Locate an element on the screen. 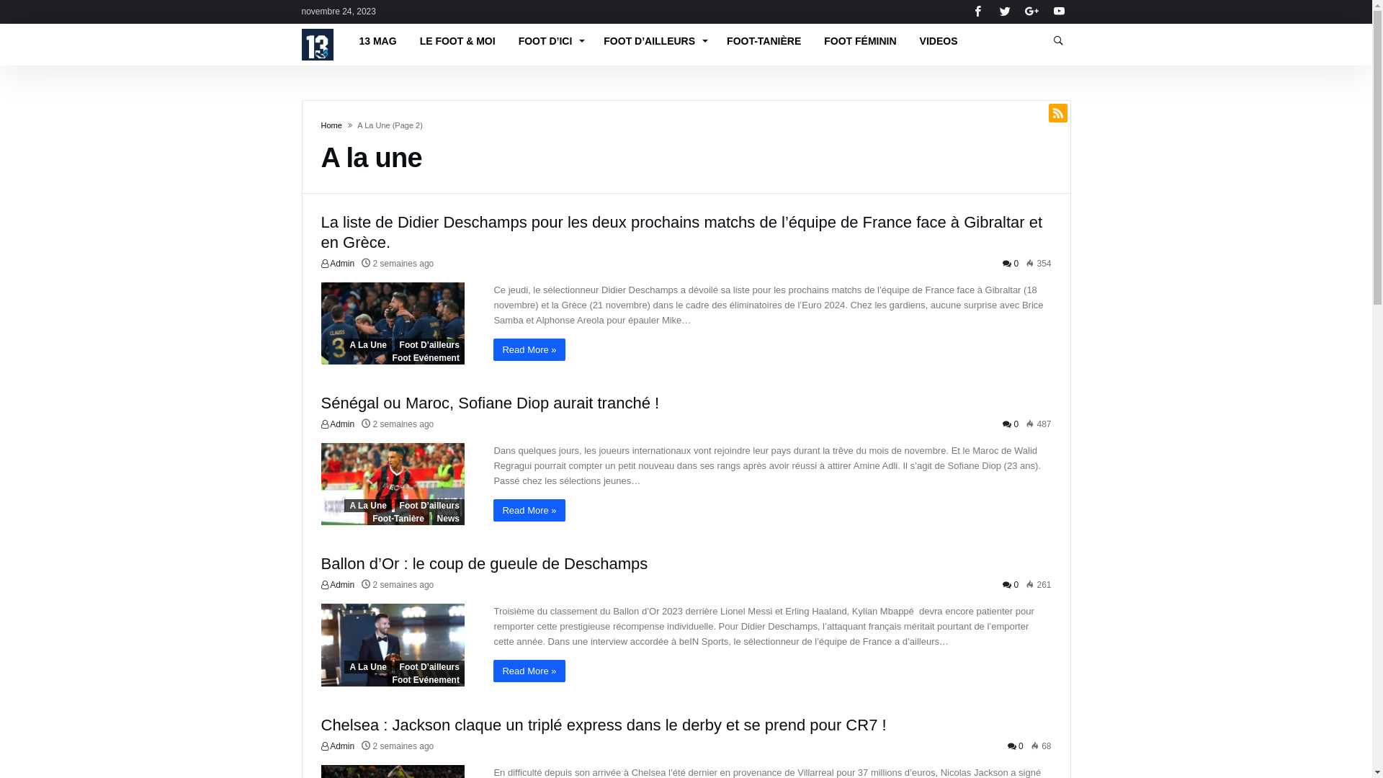 Image resolution: width=1383 pixels, height=778 pixels. 0 is located at coordinates (1011, 264).